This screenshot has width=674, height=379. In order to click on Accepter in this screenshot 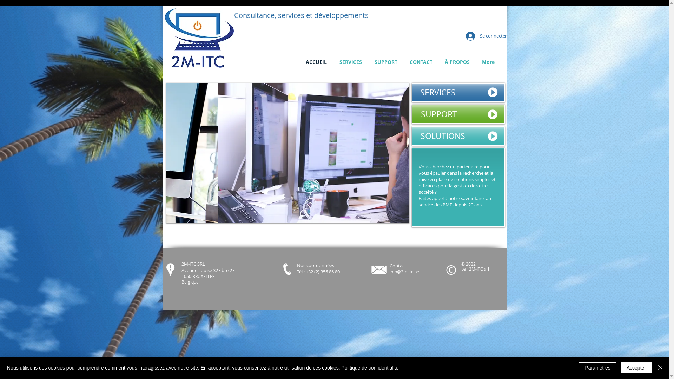, I will do `click(636, 368)`.